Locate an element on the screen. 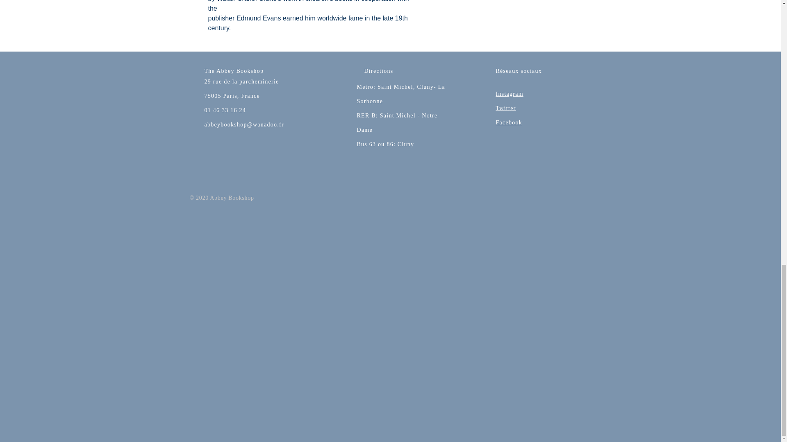  Instagram is located at coordinates (509, 93).